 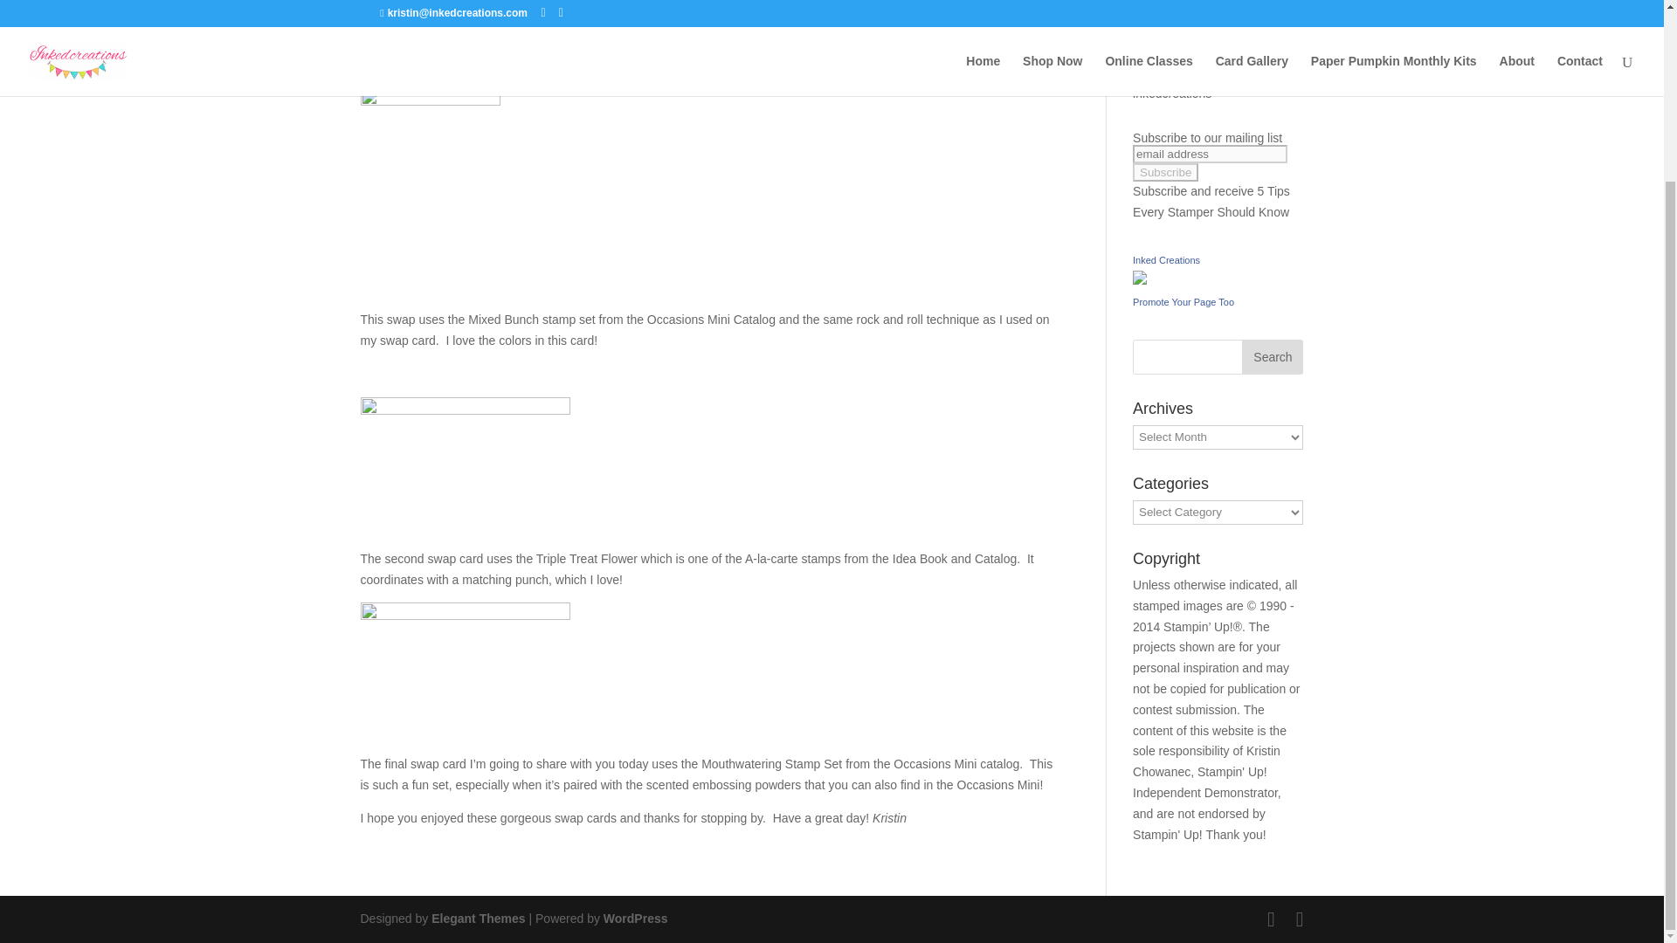 I want to click on WordPress, so click(x=636, y=919).